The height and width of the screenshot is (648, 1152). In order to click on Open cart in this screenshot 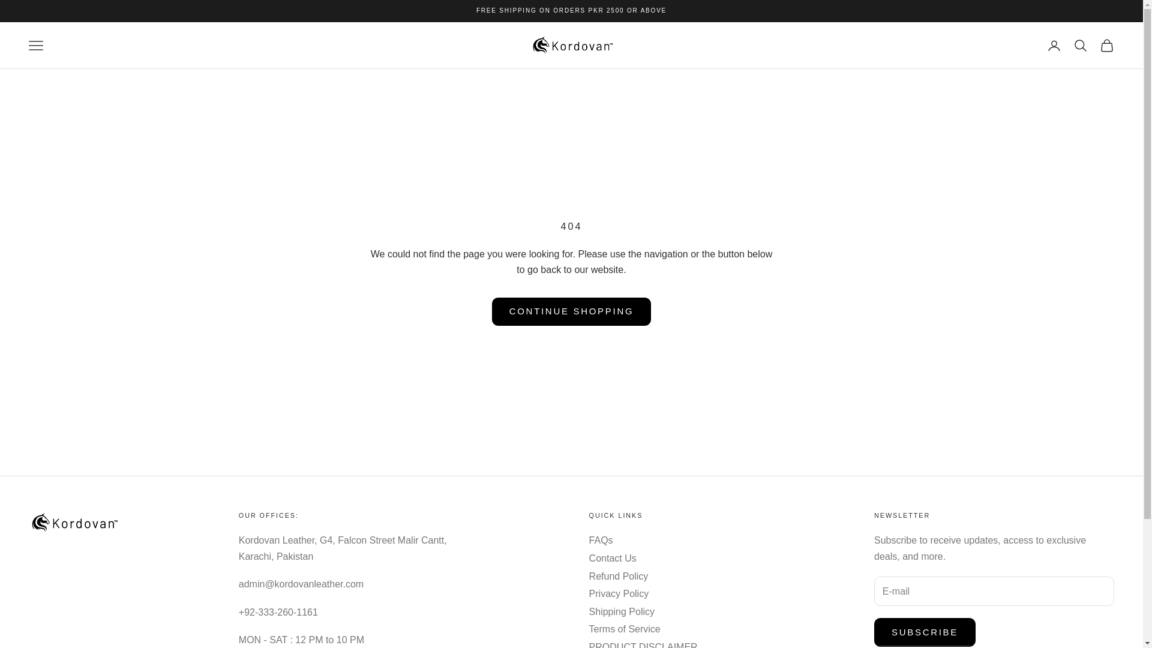, I will do `click(1106, 45)`.